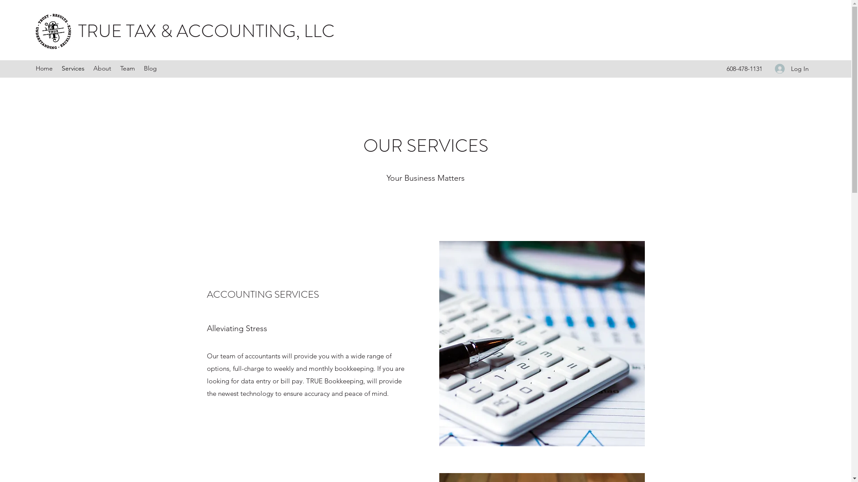 This screenshot has height=482, width=858. I want to click on Home, so click(44, 69).